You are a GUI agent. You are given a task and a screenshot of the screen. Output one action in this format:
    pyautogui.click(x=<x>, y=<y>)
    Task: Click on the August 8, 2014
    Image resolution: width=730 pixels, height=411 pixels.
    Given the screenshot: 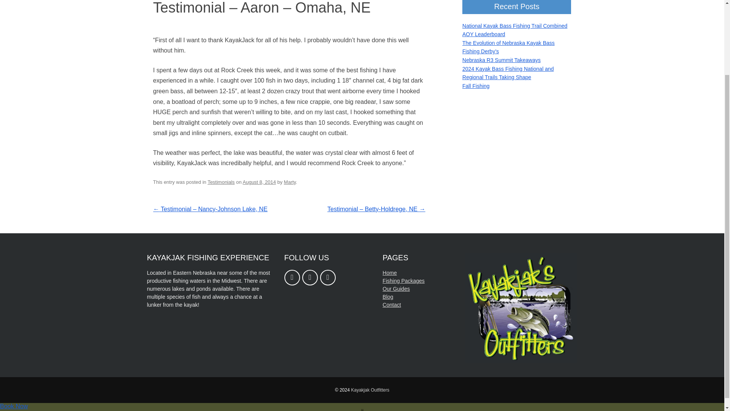 What is the action you would take?
    pyautogui.click(x=259, y=182)
    